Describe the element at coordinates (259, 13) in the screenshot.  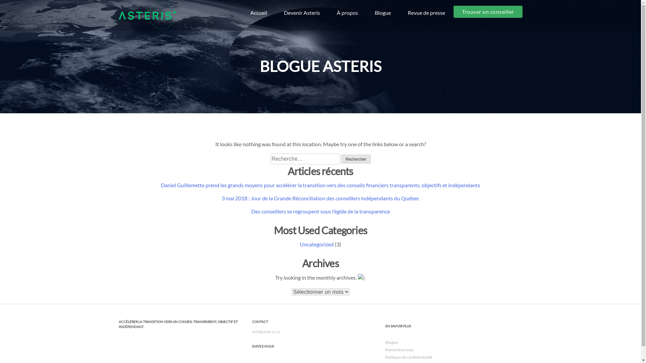
I see `Accueil` at that location.